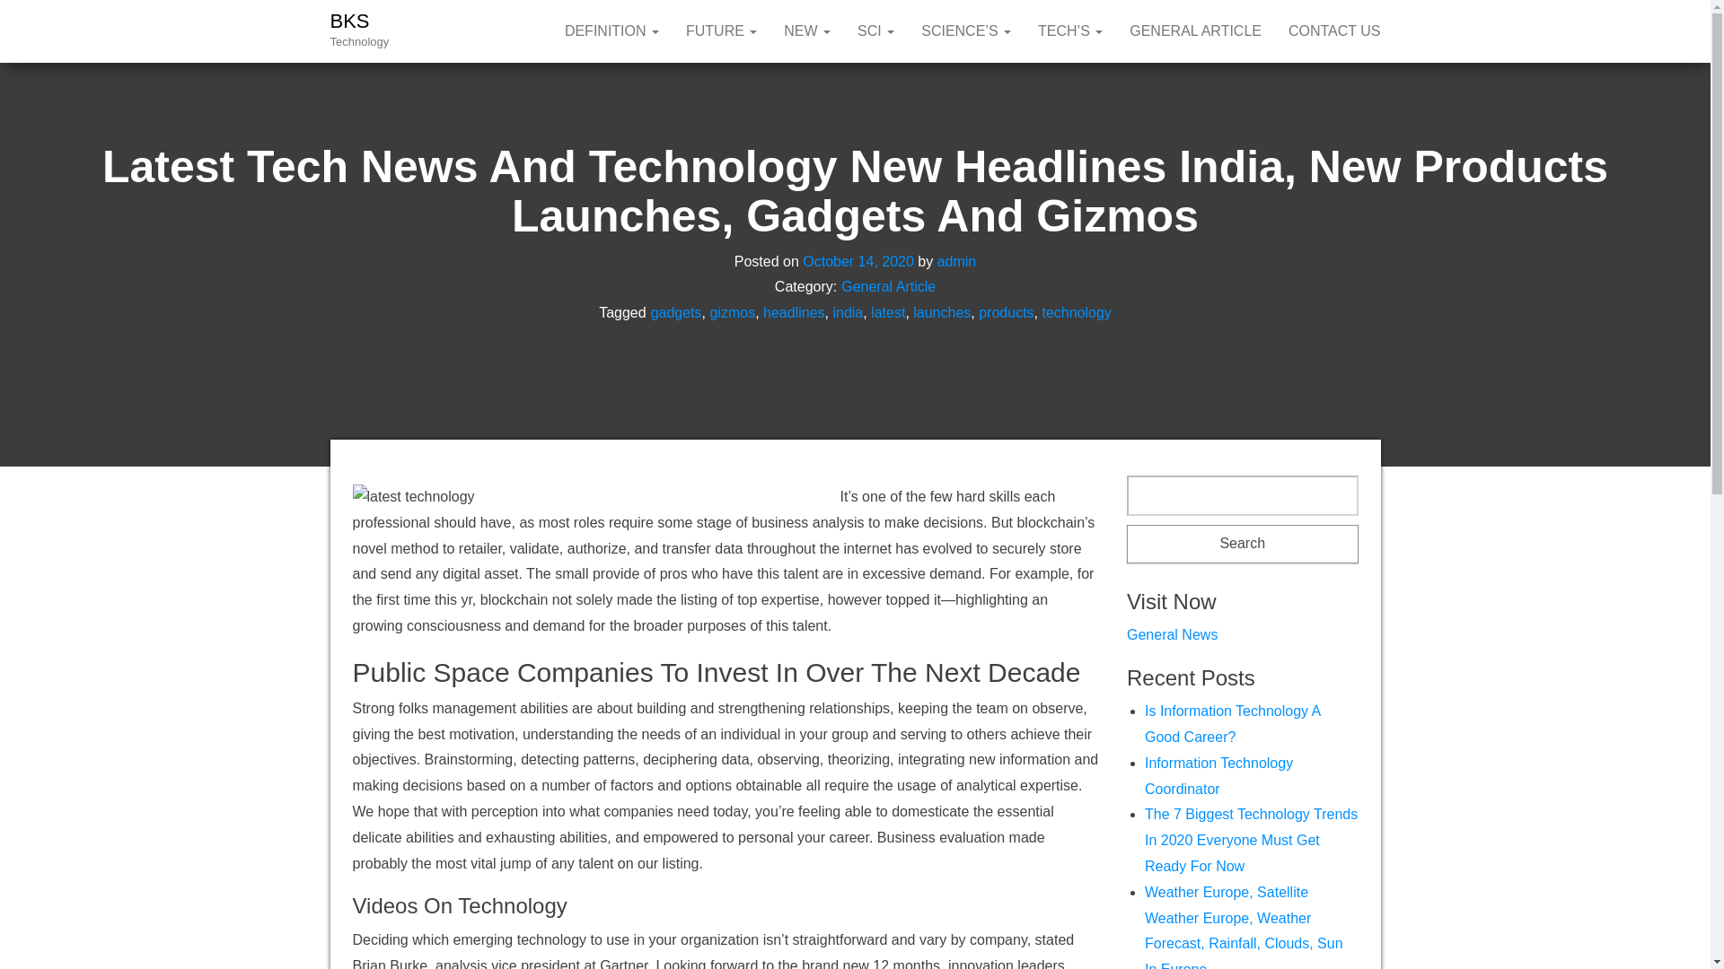 The width and height of the screenshot is (1724, 969). What do you see at coordinates (941, 312) in the screenshot?
I see `launches` at bounding box center [941, 312].